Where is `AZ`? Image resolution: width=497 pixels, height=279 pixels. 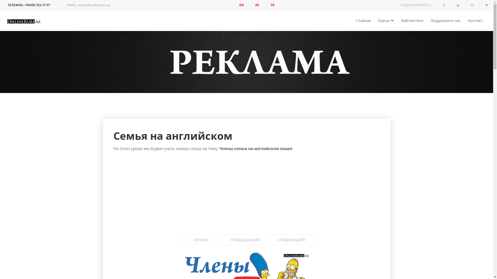
AZ is located at coordinates (257, 5).